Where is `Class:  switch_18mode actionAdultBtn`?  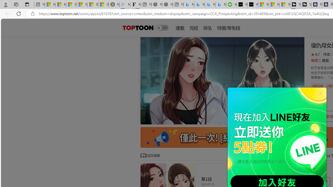
Class:  switch_18mode actionAdultBtn is located at coordinates (162, 28).